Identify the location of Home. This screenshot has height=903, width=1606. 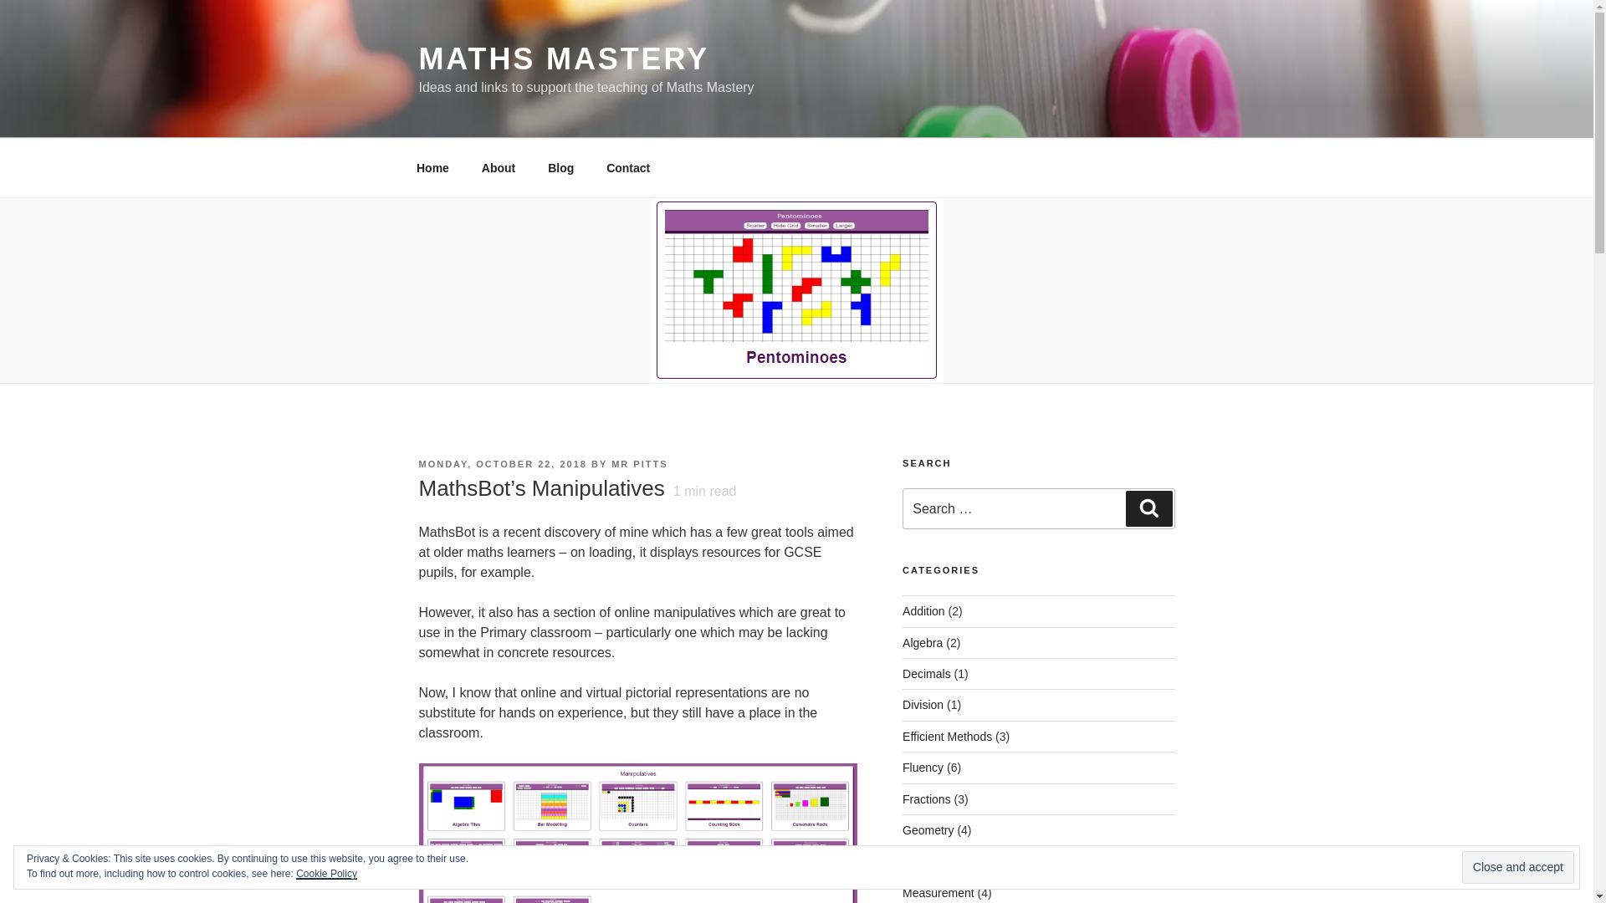
(432, 167).